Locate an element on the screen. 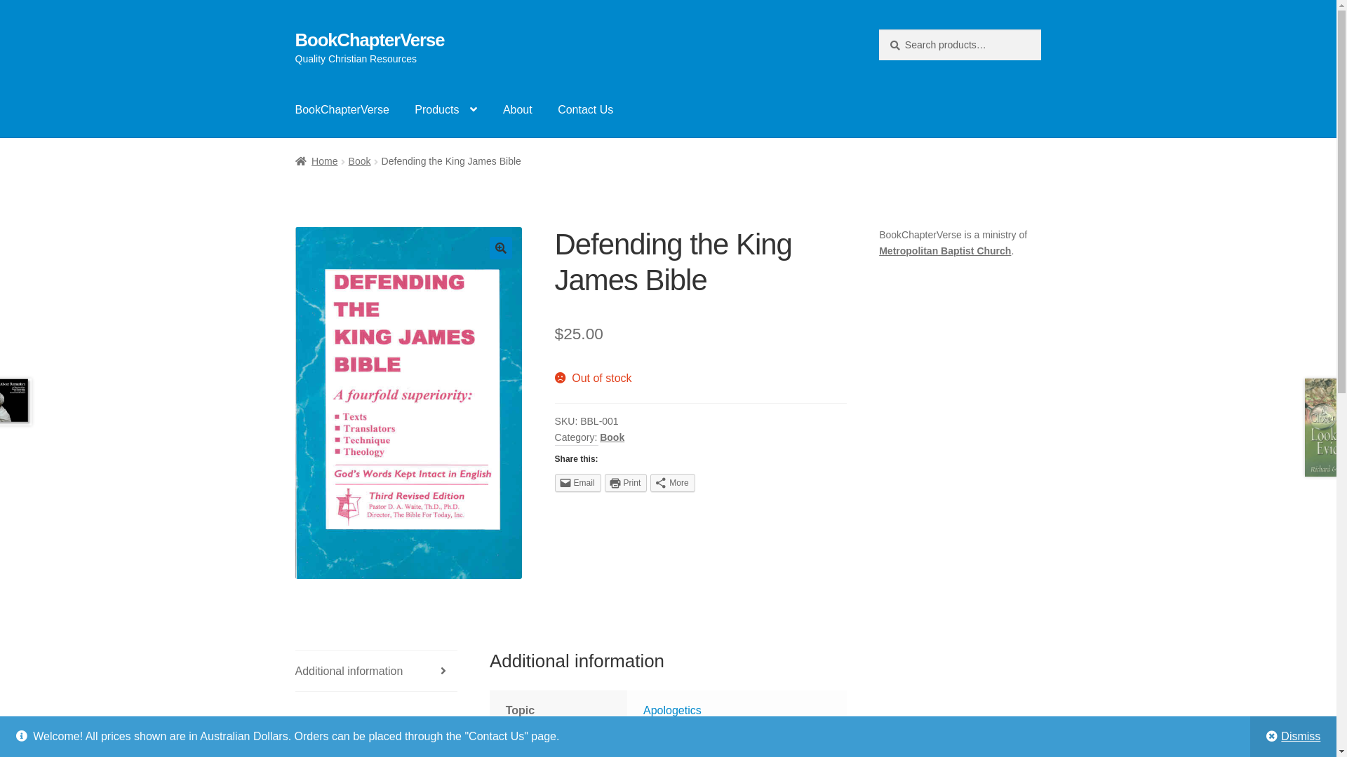 The image size is (1347, 757). Print is located at coordinates (626, 483).